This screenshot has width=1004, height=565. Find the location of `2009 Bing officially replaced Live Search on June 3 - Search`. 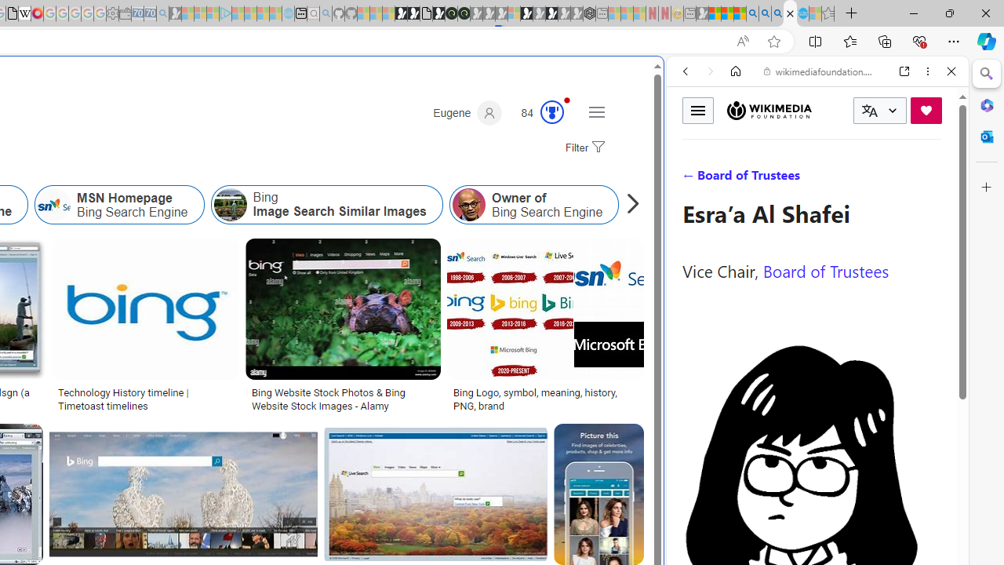

2009 Bing officially replaced Live Search on June 3 - Search is located at coordinates (765, 14).